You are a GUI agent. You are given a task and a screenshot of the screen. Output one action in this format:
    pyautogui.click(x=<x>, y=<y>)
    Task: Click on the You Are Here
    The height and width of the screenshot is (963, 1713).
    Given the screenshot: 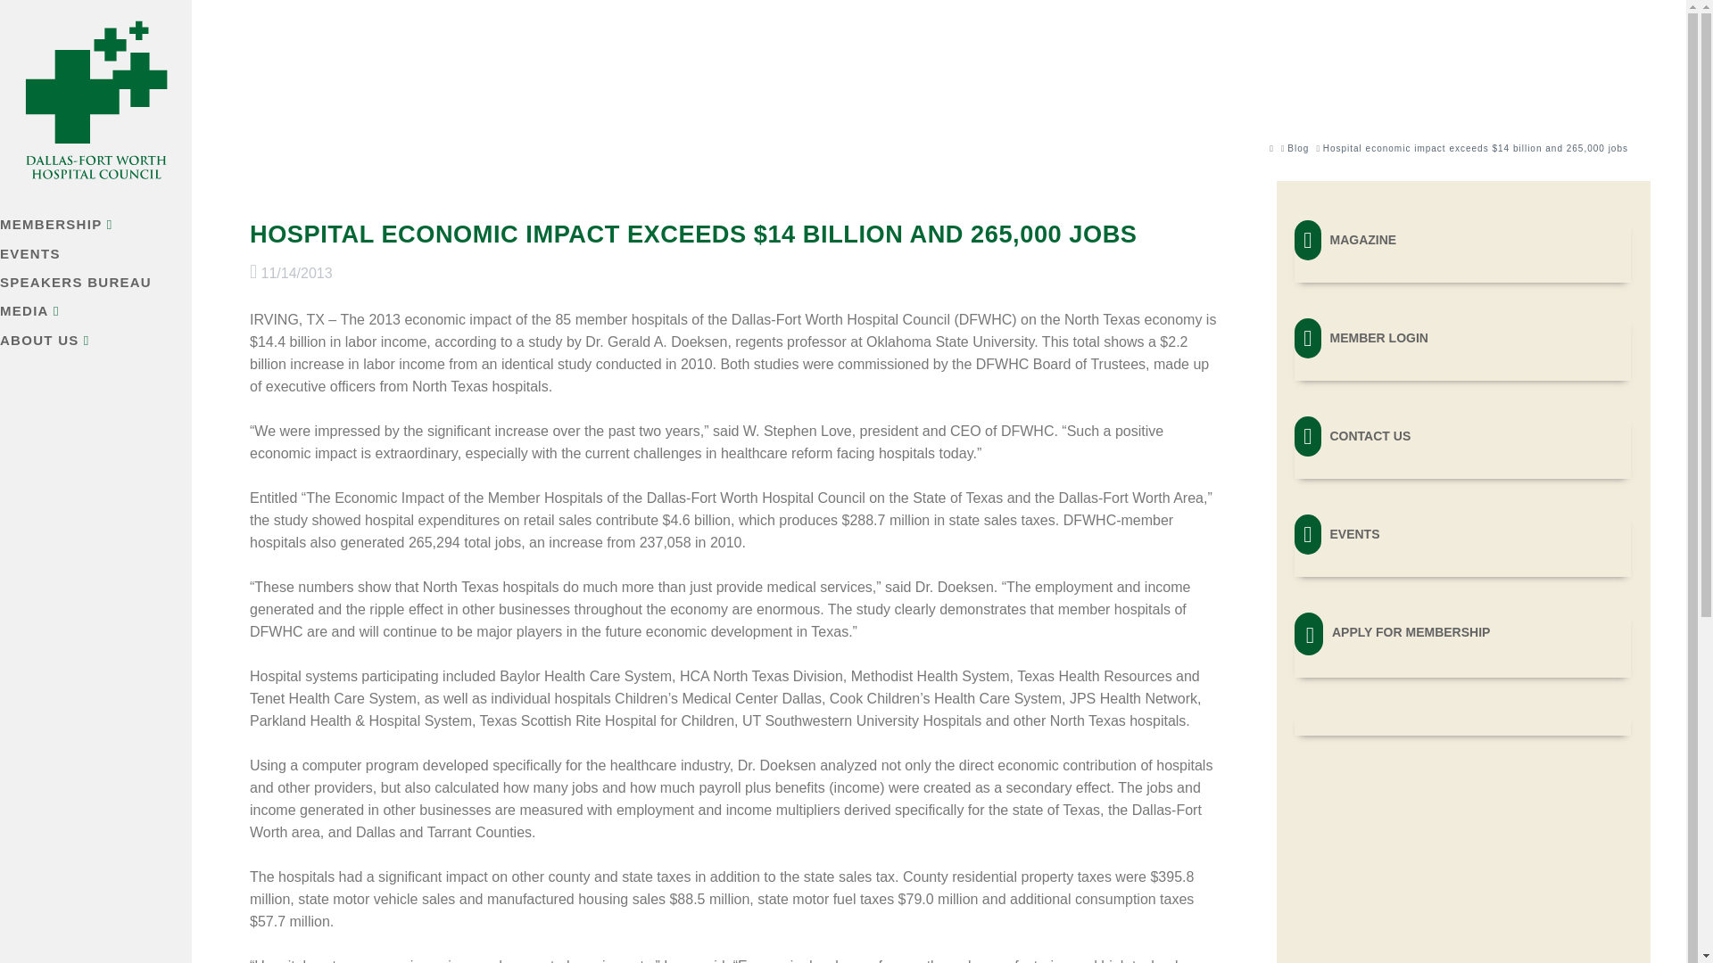 What is the action you would take?
    pyautogui.click(x=1476, y=148)
    